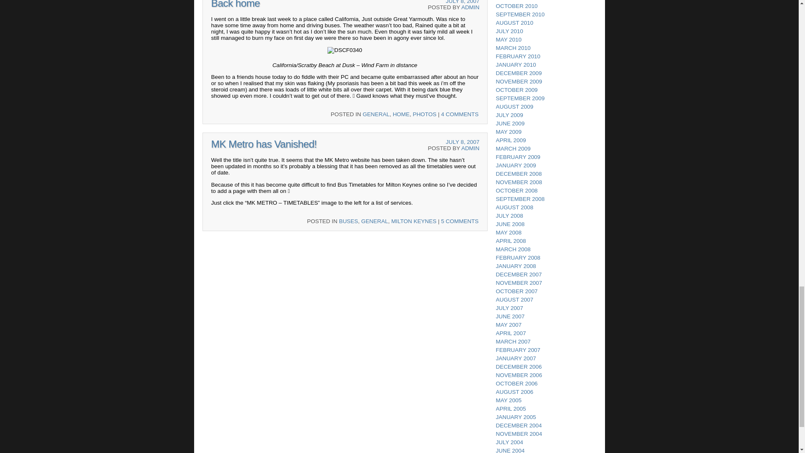 The height and width of the screenshot is (453, 805). I want to click on HOME, so click(401, 114).